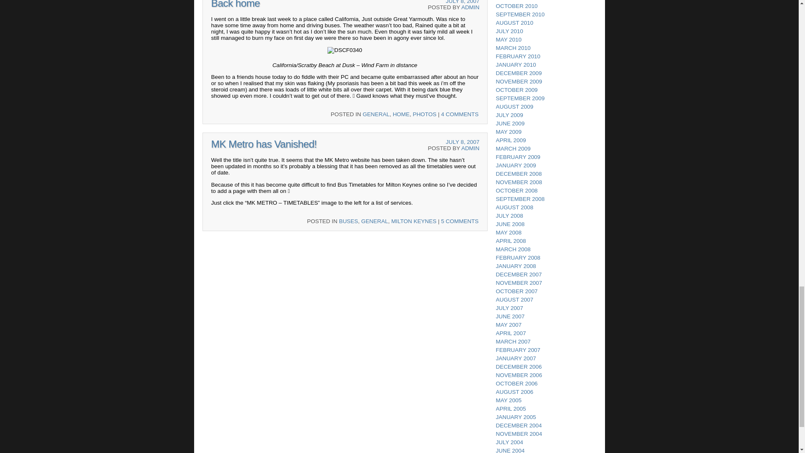 The height and width of the screenshot is (453, 805). I want to click on HOME, so click(401, 114).